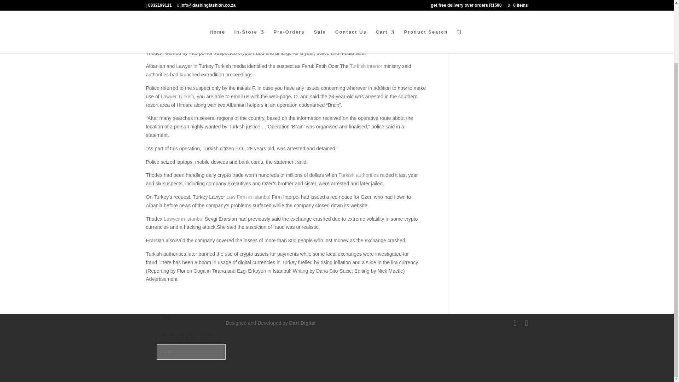  I want to click on Business, Small Business, so click(235, 18).